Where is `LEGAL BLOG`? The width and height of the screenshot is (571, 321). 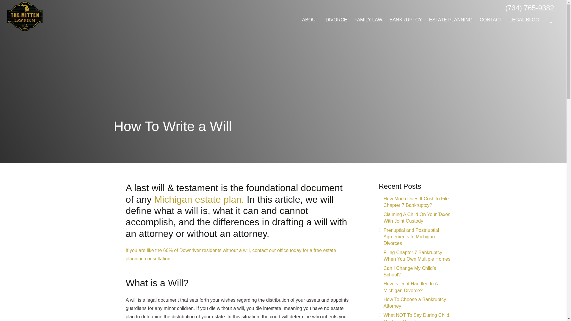 LEGAL BLOG is located at coordinates (524, 20).